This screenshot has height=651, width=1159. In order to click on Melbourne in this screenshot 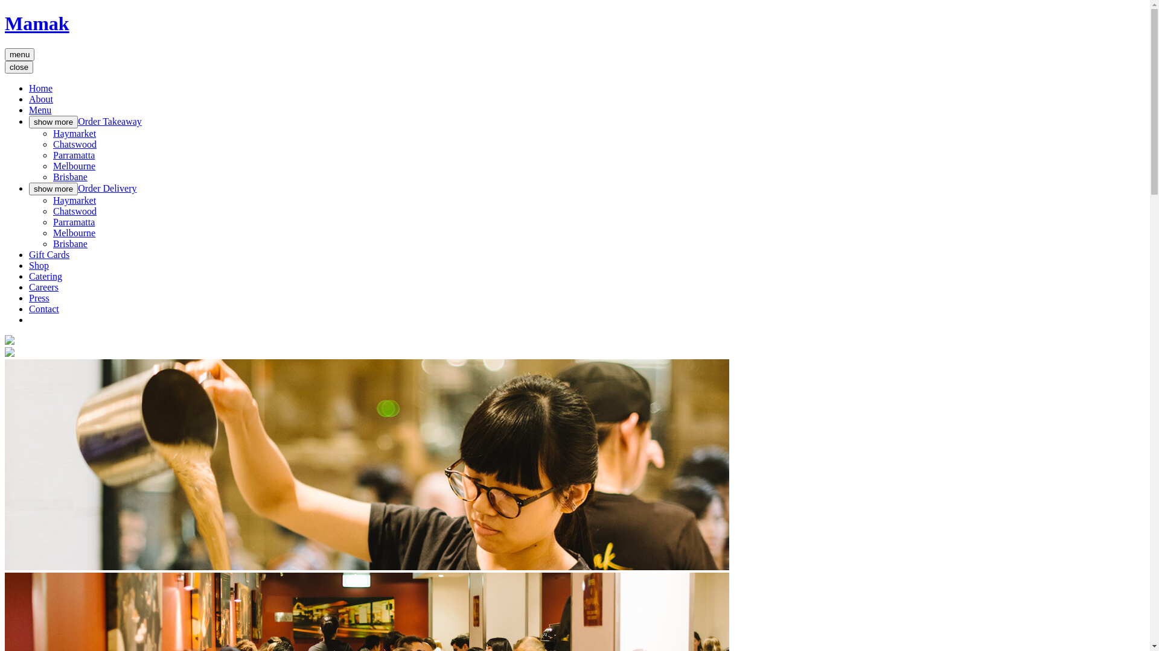, I will do `click(74, 233)`.